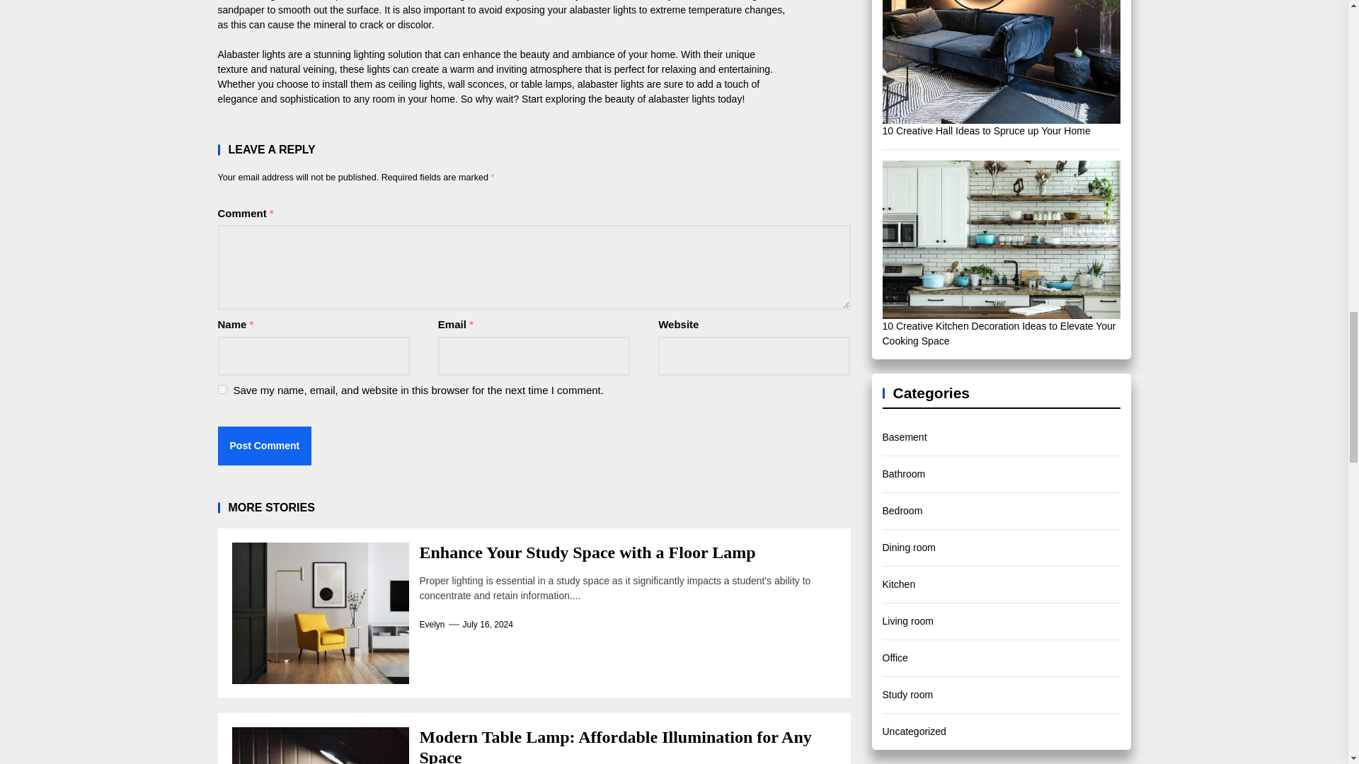  Describe the element at coordinates (222, 389) in the screenshot. I see `yes` at that location.